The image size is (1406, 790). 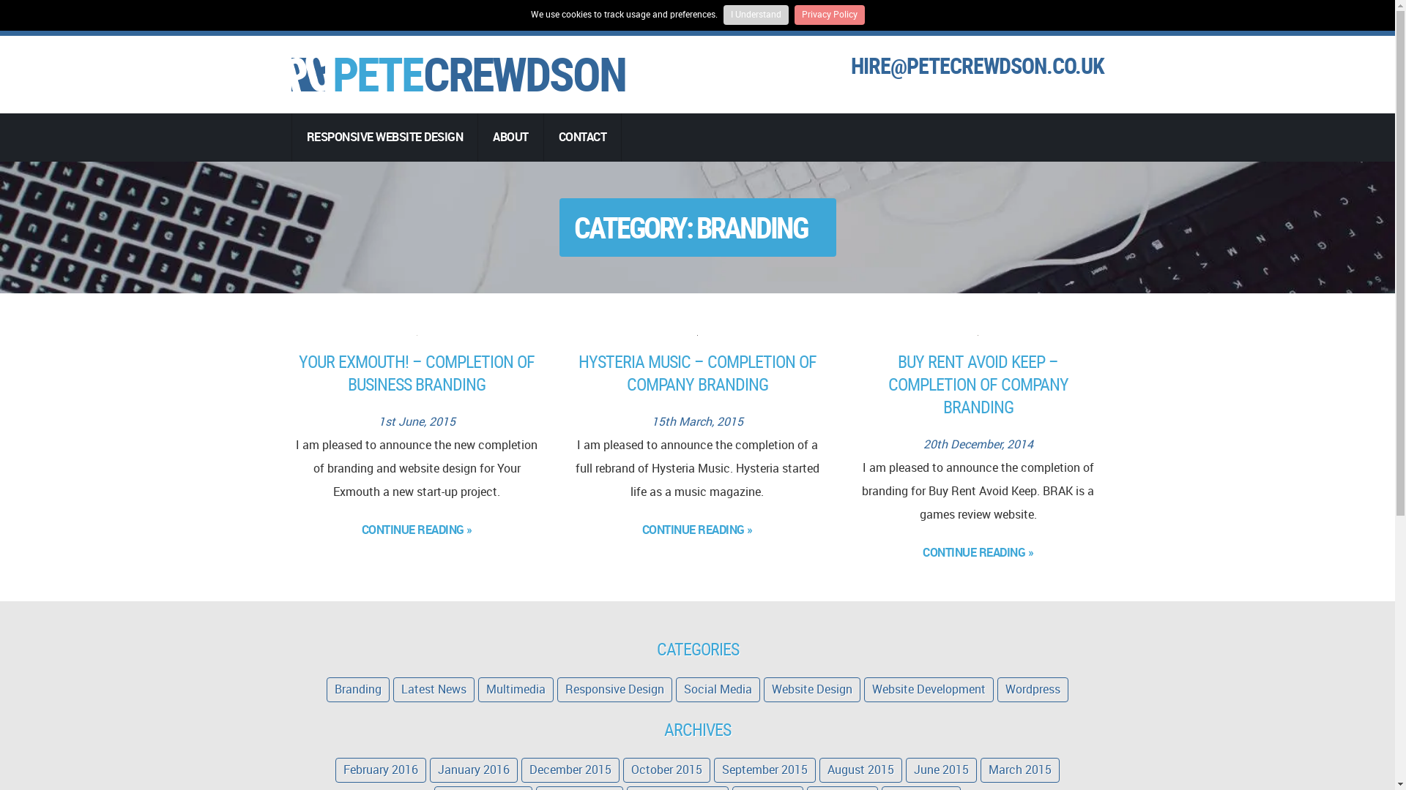 What do you see at coordinates (458, 75) in the screenshot?
I see `PETE CREWDSON` at bounding box center [458, 75].